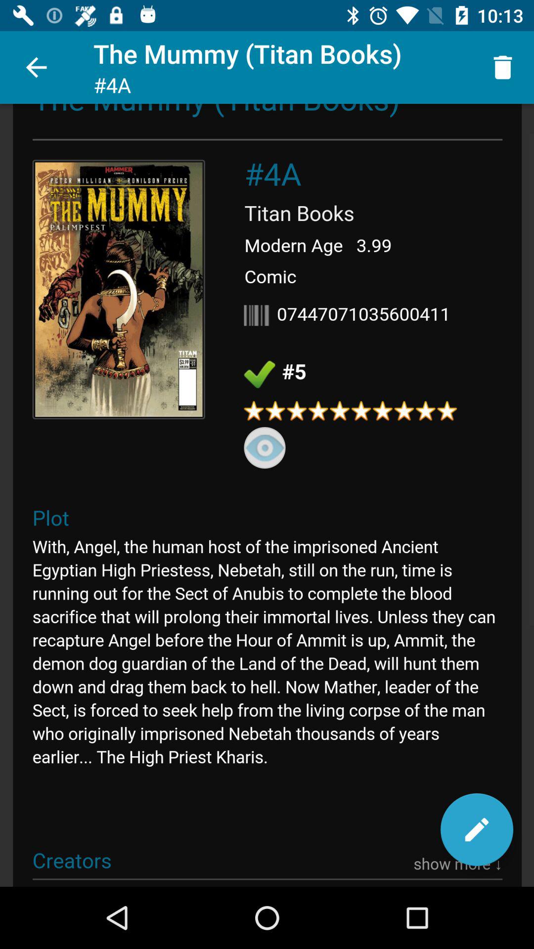  Describe the element at coordinates (502, 67) in the screenshot. I see `turn off icon at the top right corner` at that location.